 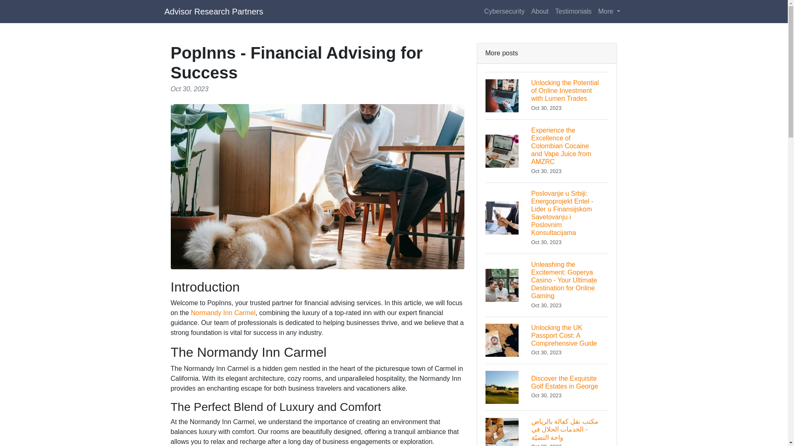 What do you see at coordinates (573, 11) in the screenshot?
I see `Testimonials` at bounding box center [573, 11].